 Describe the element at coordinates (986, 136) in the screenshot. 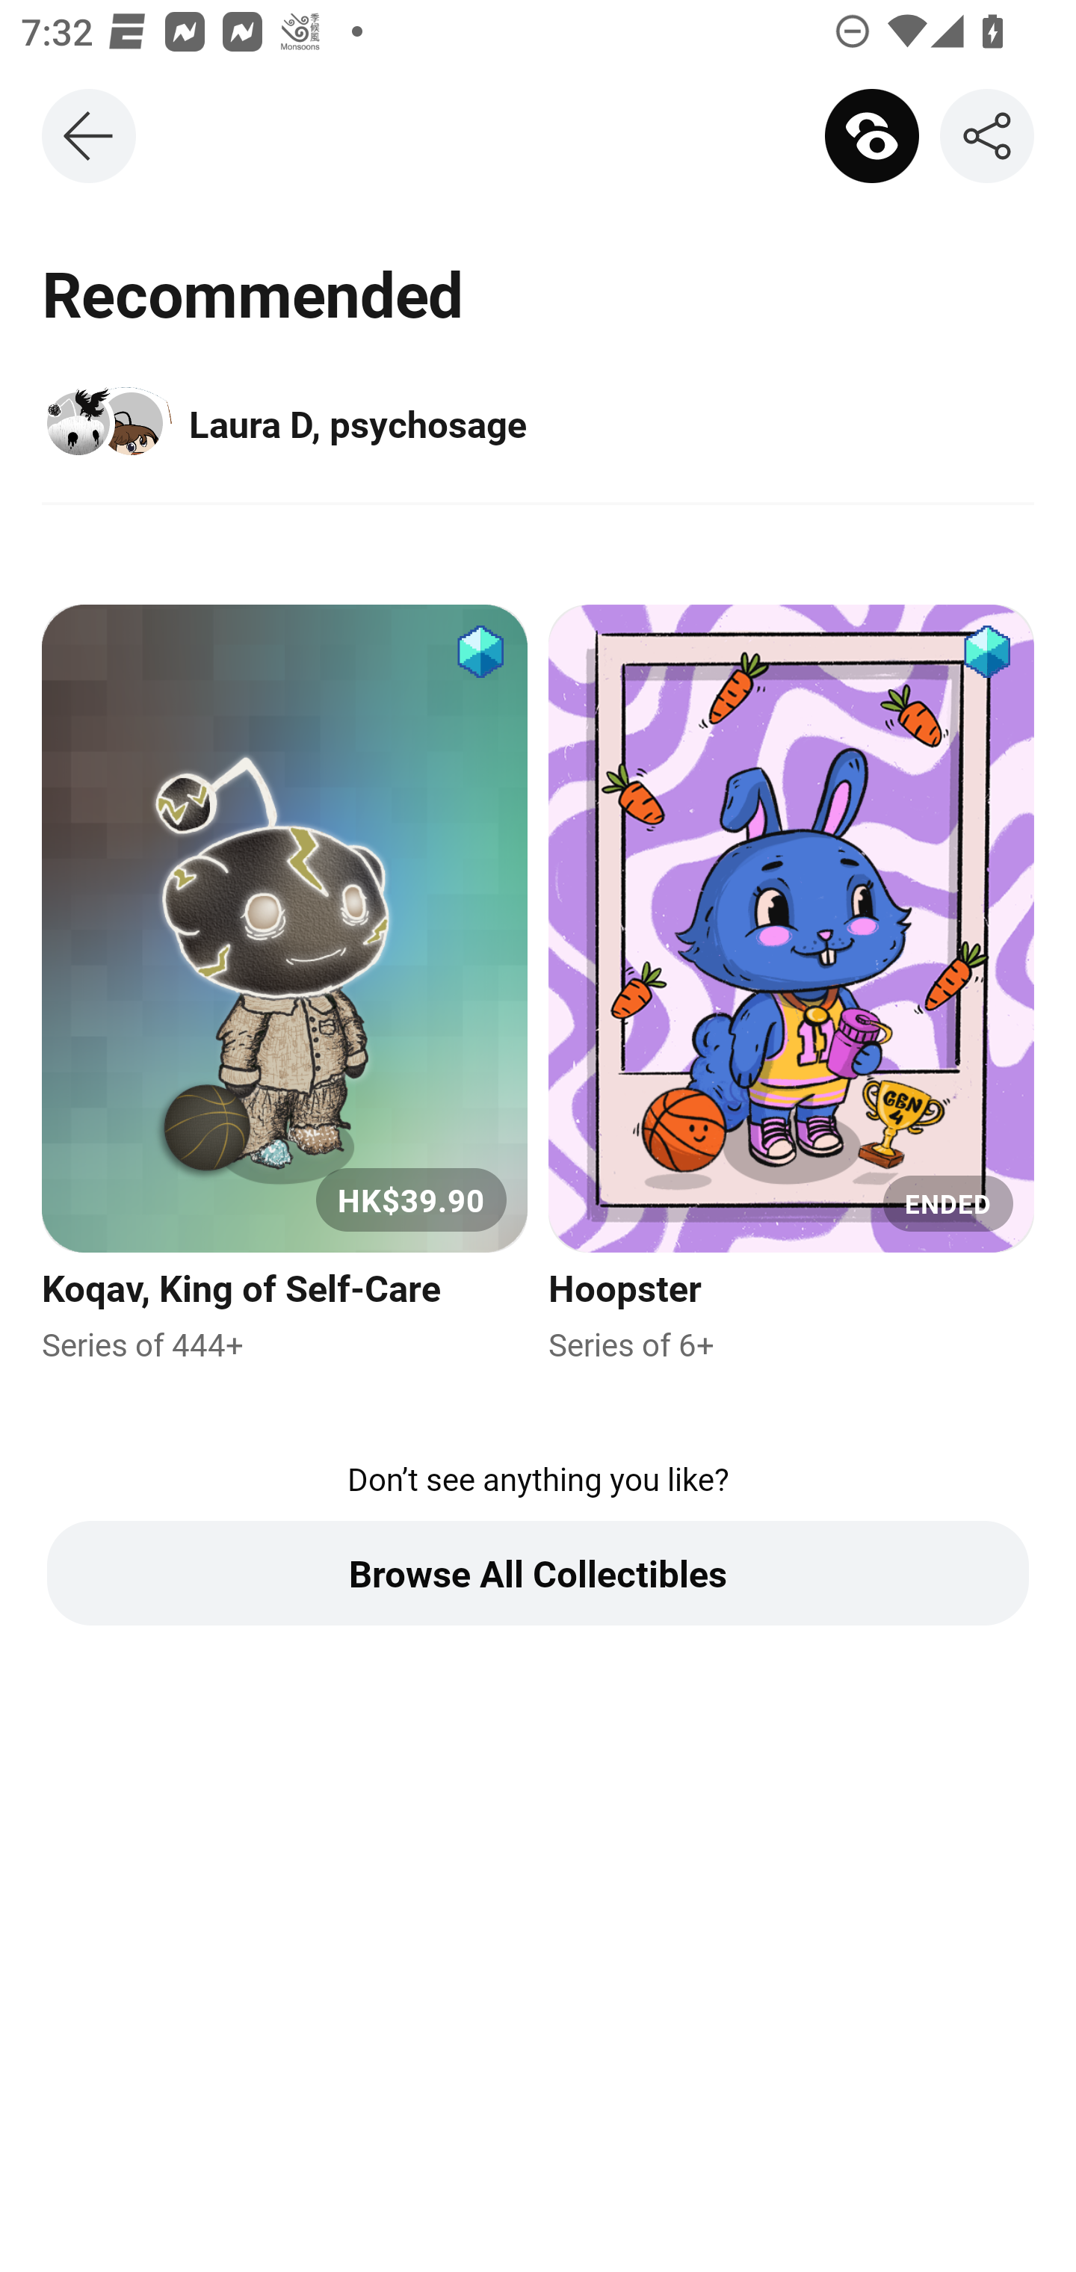

I see `Share` at that location.